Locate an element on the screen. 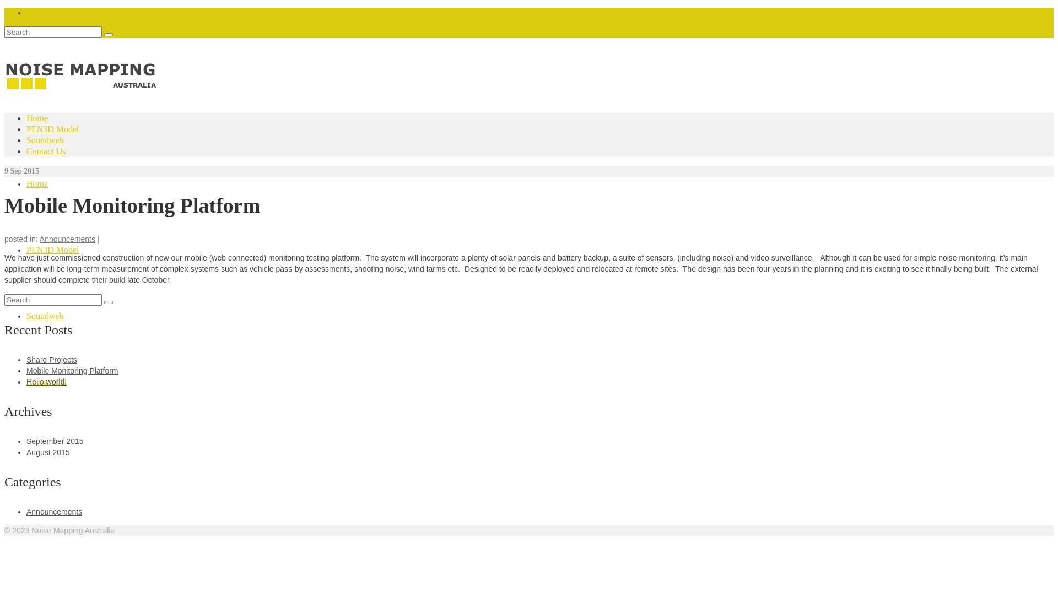 The width and height of the screenshot is (1058, 595). August 2015 is located at coordinates (48, 452).